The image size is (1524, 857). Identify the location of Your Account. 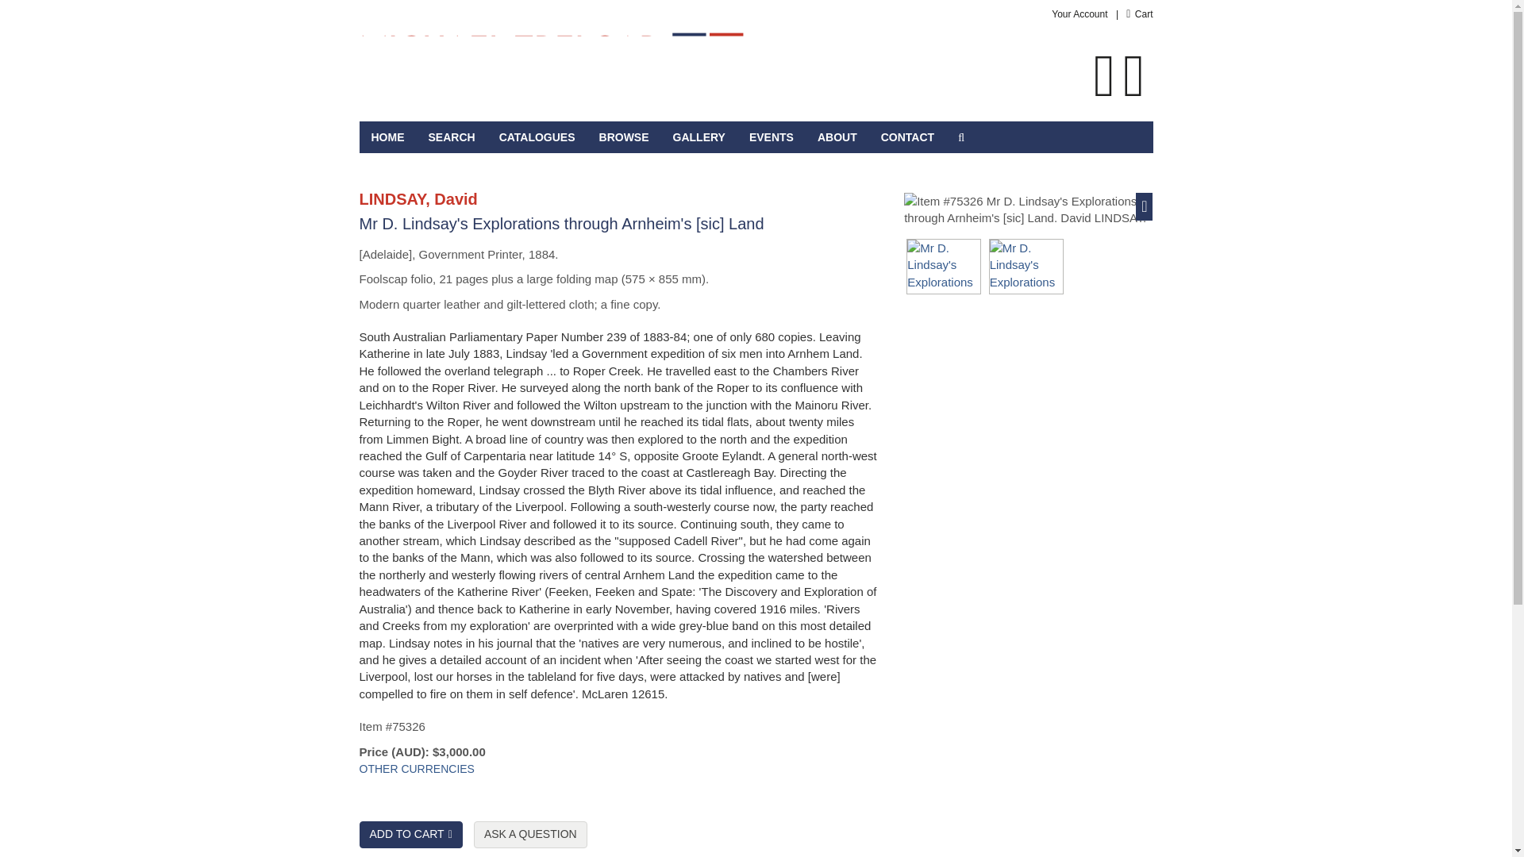
(1079, 13).